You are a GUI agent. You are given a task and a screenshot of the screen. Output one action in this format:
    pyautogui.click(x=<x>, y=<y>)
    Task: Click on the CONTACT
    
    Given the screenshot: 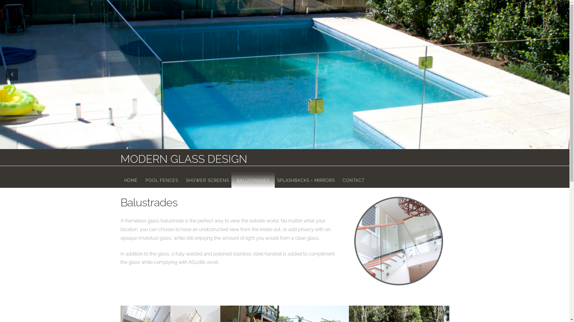 What is the action you would take?
    pyautogui.click(x=353, y=179)
    